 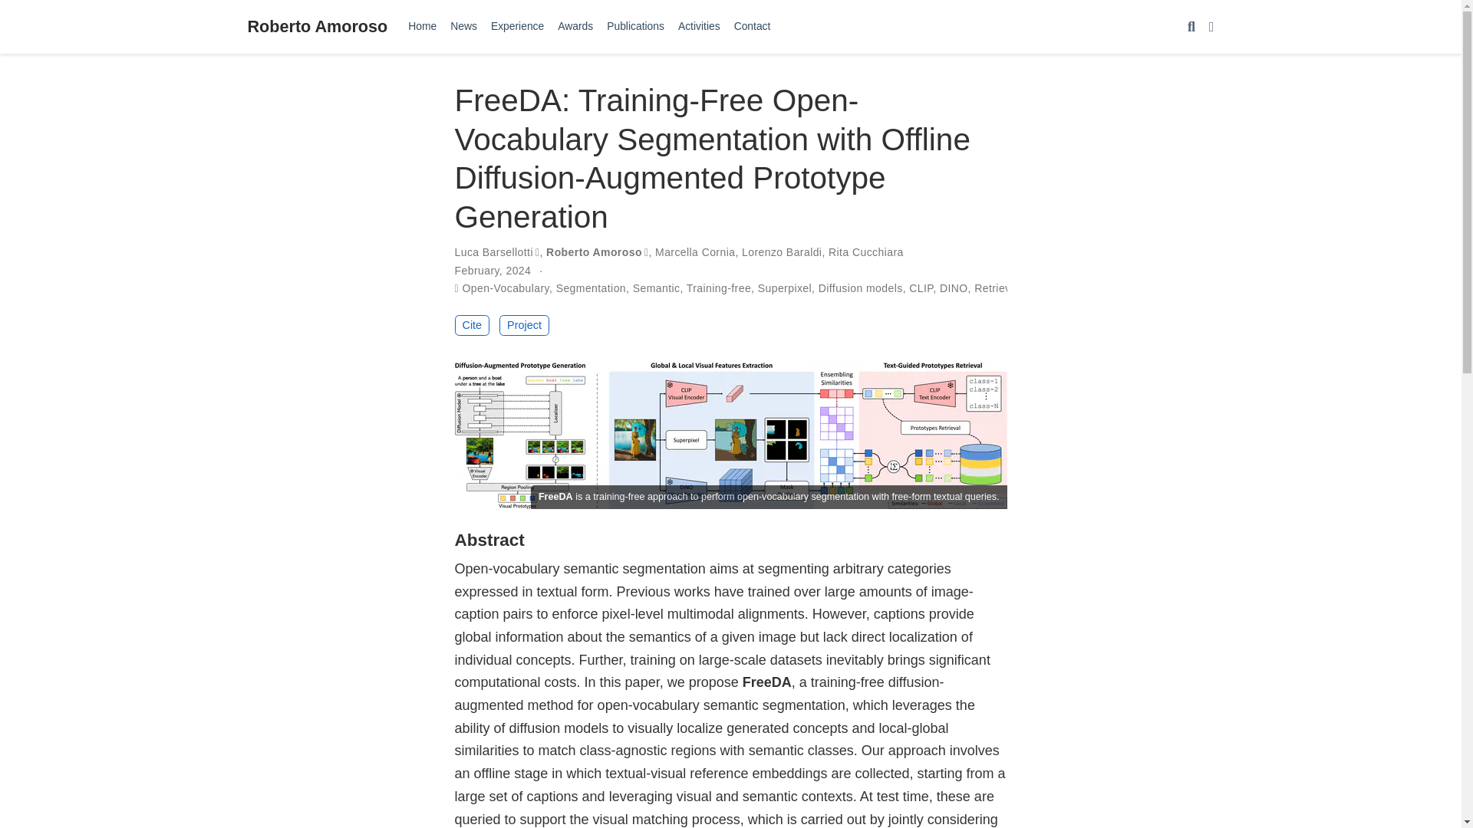 What do you see at coordinates (635, 26) in the screenshot?
I see `Publications` at bounding box center [635, 26].